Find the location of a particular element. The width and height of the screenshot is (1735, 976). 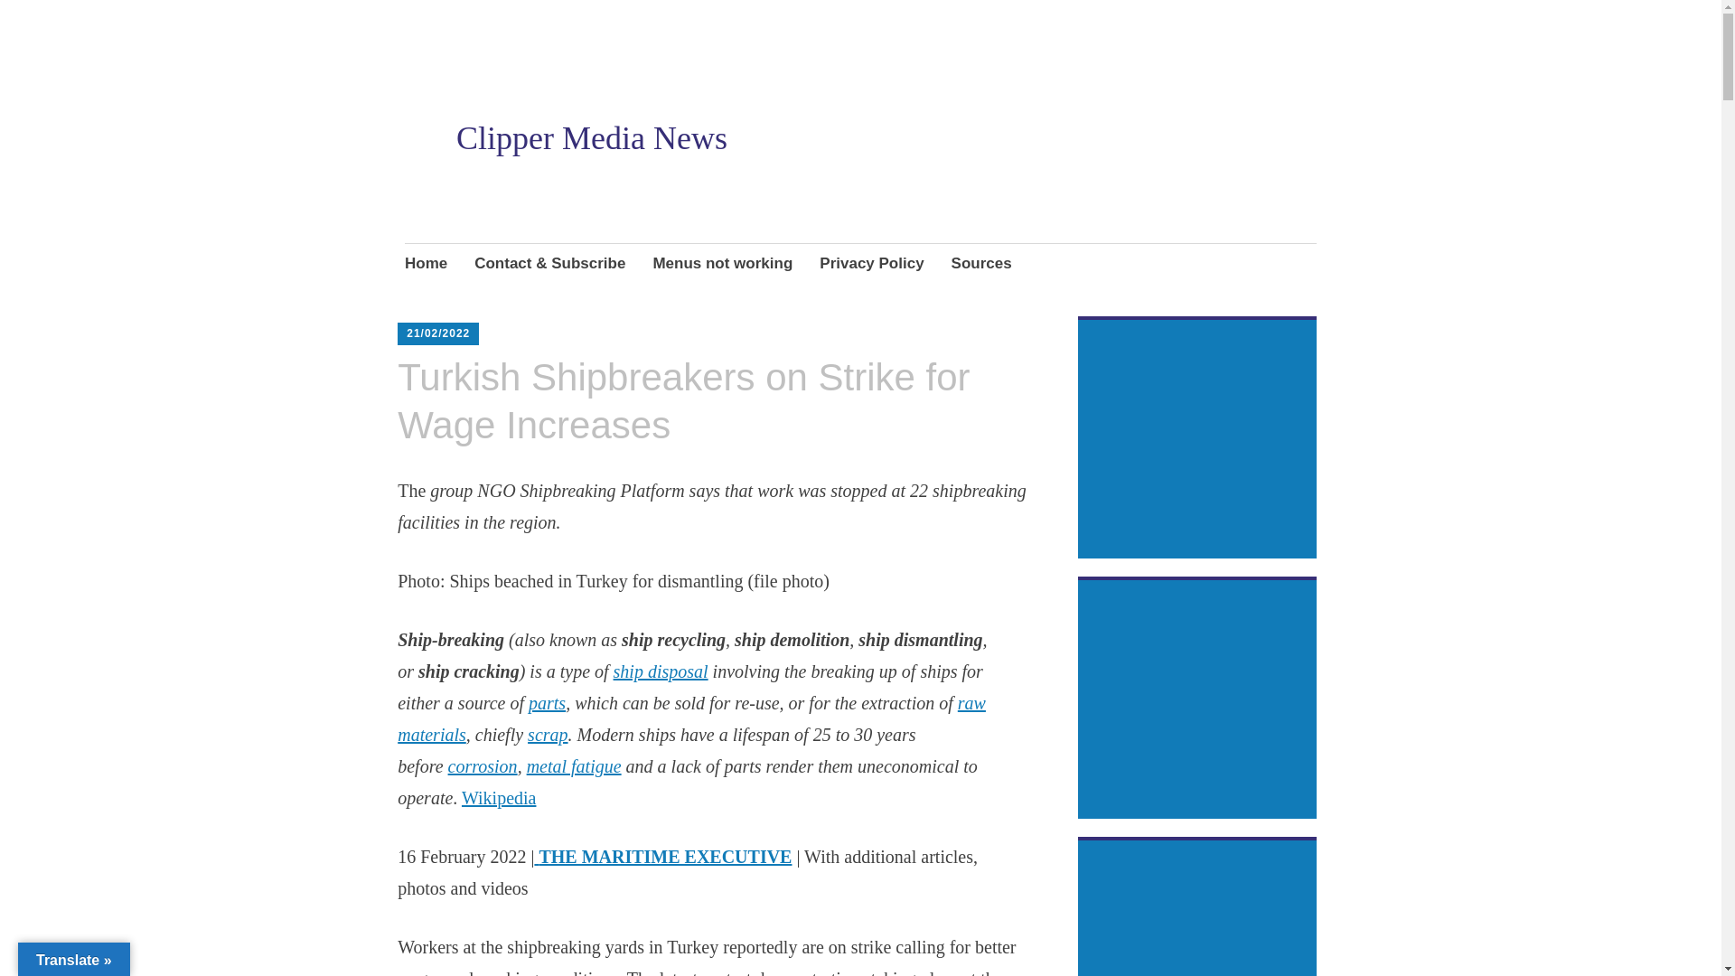

THE MARITIME EXECUTIVE is located at coordinates (662, 857).